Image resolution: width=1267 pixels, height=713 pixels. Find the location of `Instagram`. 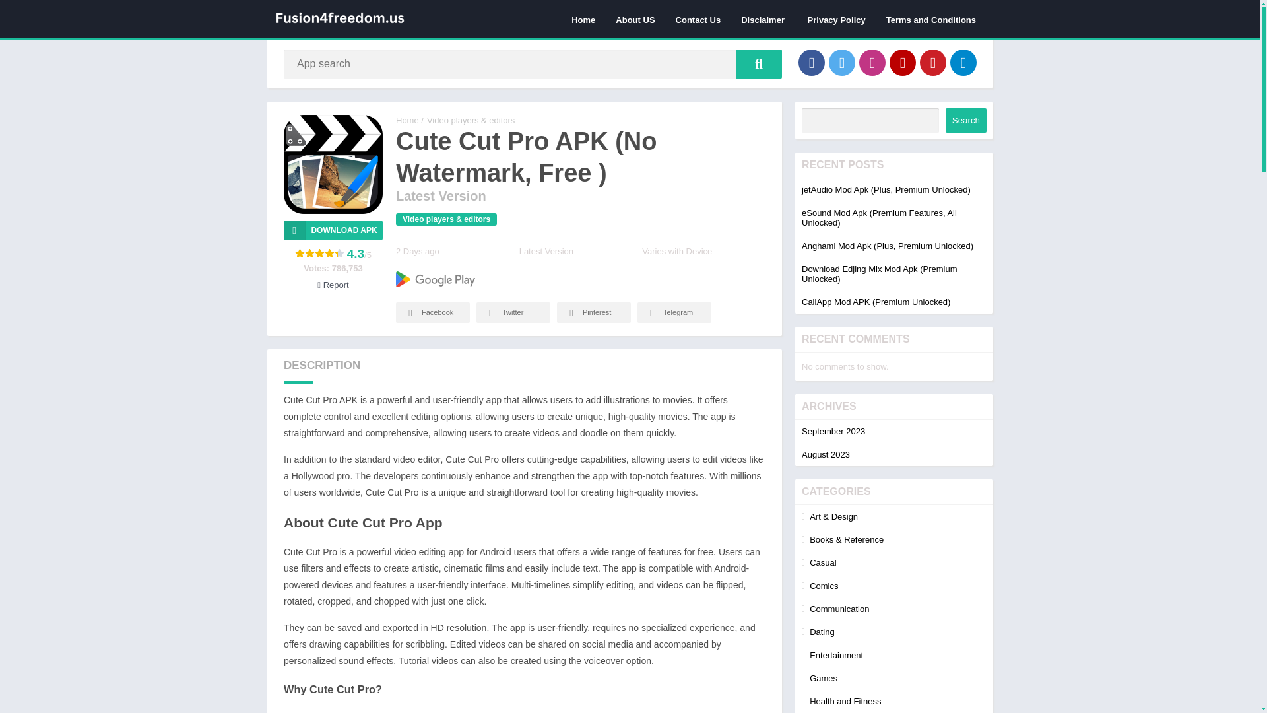

Instagram is located at coordinates (872, 62).